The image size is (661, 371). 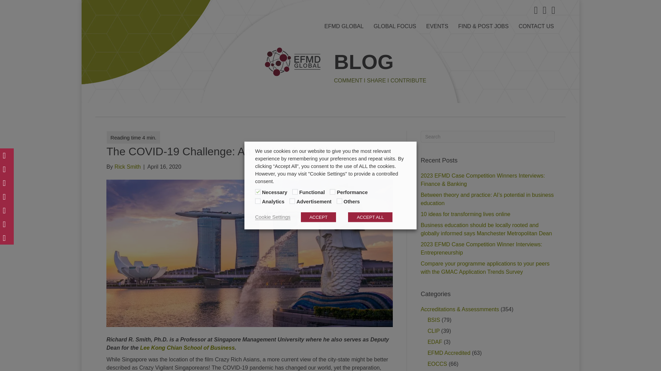 I want to click on EFMD-Global-H-Pantone, so click(x=293, y=61).